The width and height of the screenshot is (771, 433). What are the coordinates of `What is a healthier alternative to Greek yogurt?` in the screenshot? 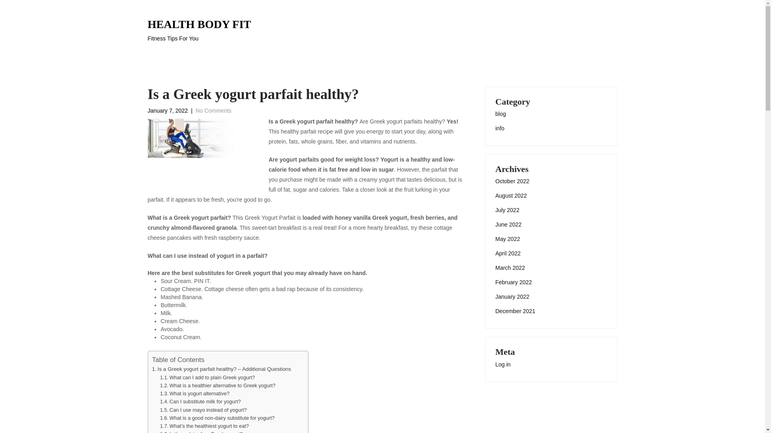 It's located at (206, 432).